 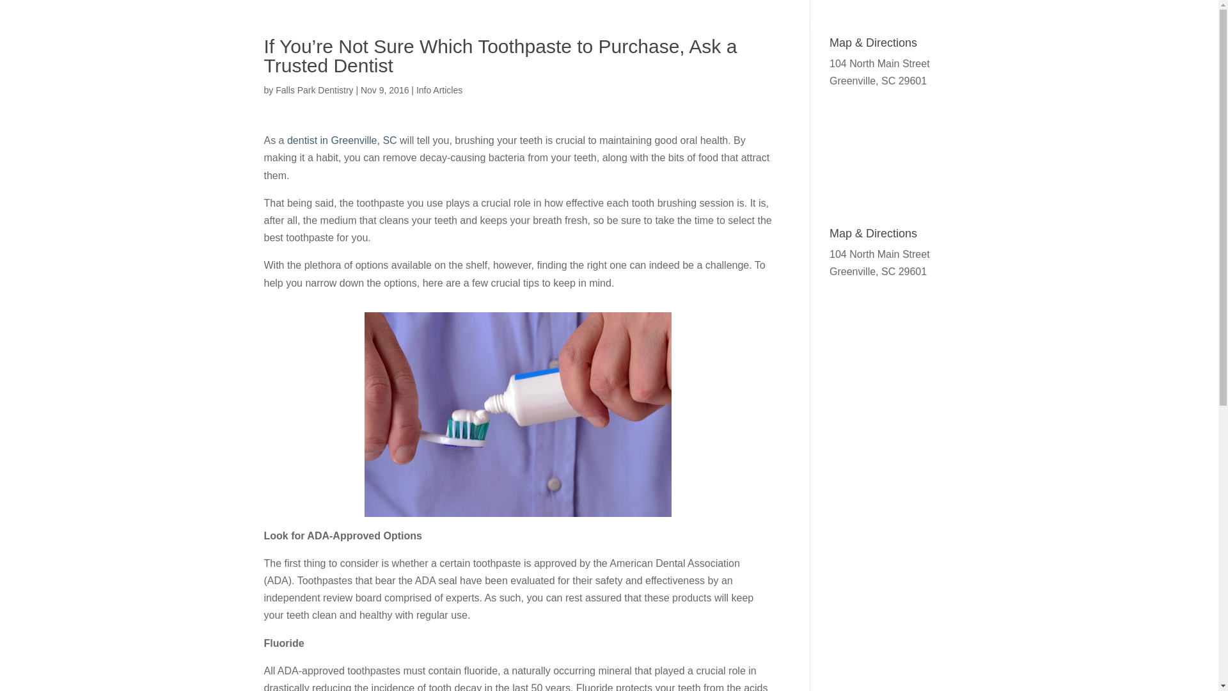 What do you see at coordinates (1130, 38) in the screenshot?
I see `Pay Online` at bounding box center [1130, 38].